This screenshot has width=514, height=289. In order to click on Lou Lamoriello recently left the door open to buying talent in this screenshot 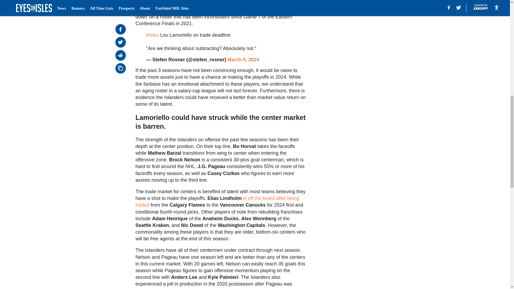, I will do `click(208, 10)`.